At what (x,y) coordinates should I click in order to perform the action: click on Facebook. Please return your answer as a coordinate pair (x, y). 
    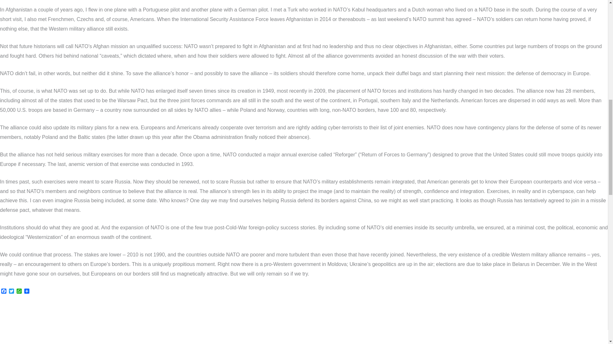
    Looking at the image, I should click on (4, 291).